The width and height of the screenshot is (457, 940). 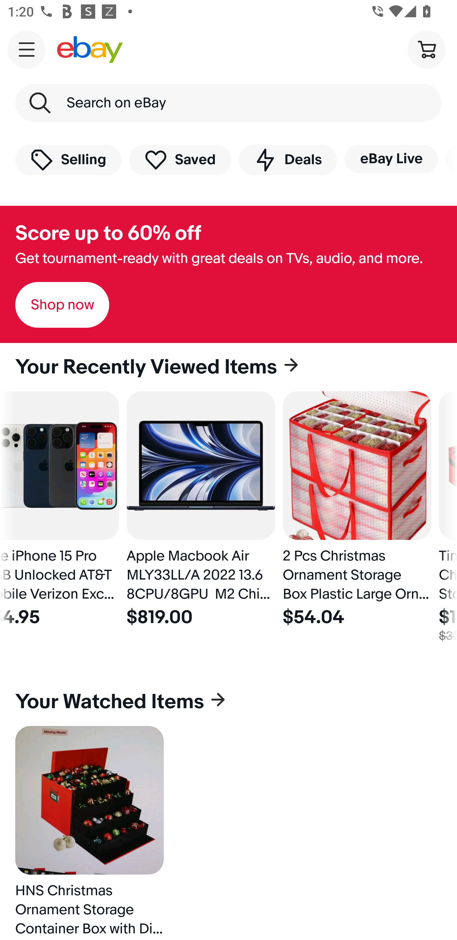 What do you see at coordinates (288, 159) in the screenshot?
I see `Deals` at bounding box center [288, 159].